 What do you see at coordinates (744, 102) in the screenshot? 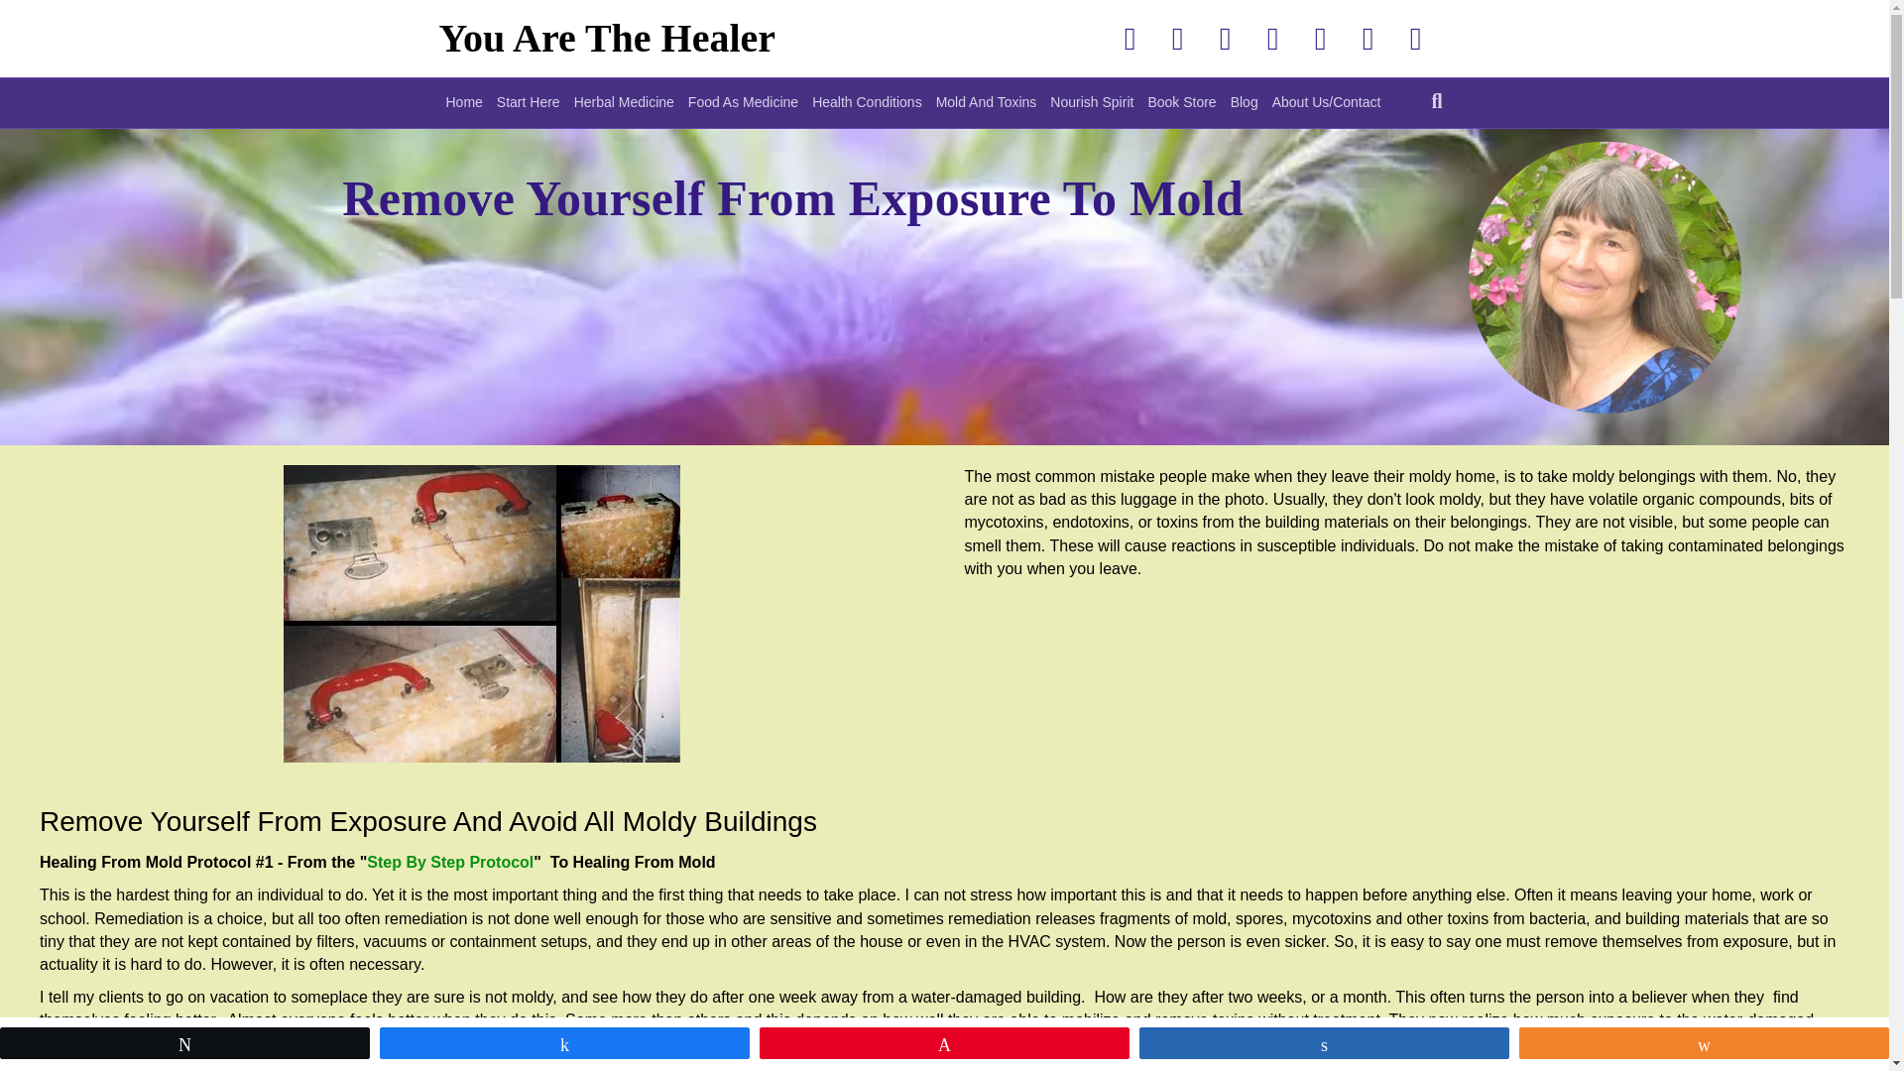
I see `Food As Medicine` at bounding box center [744, 102].